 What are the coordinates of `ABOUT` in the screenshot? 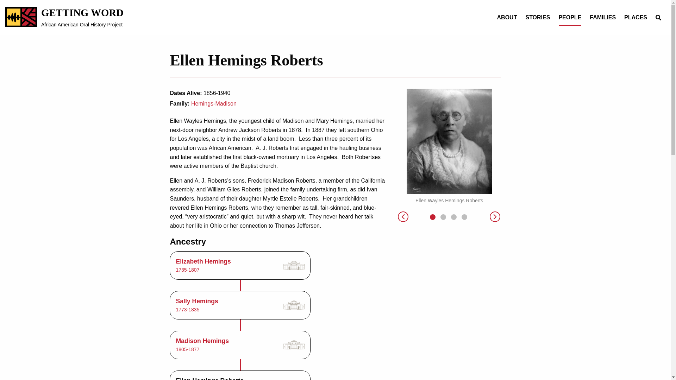 It's located at (443, 217).